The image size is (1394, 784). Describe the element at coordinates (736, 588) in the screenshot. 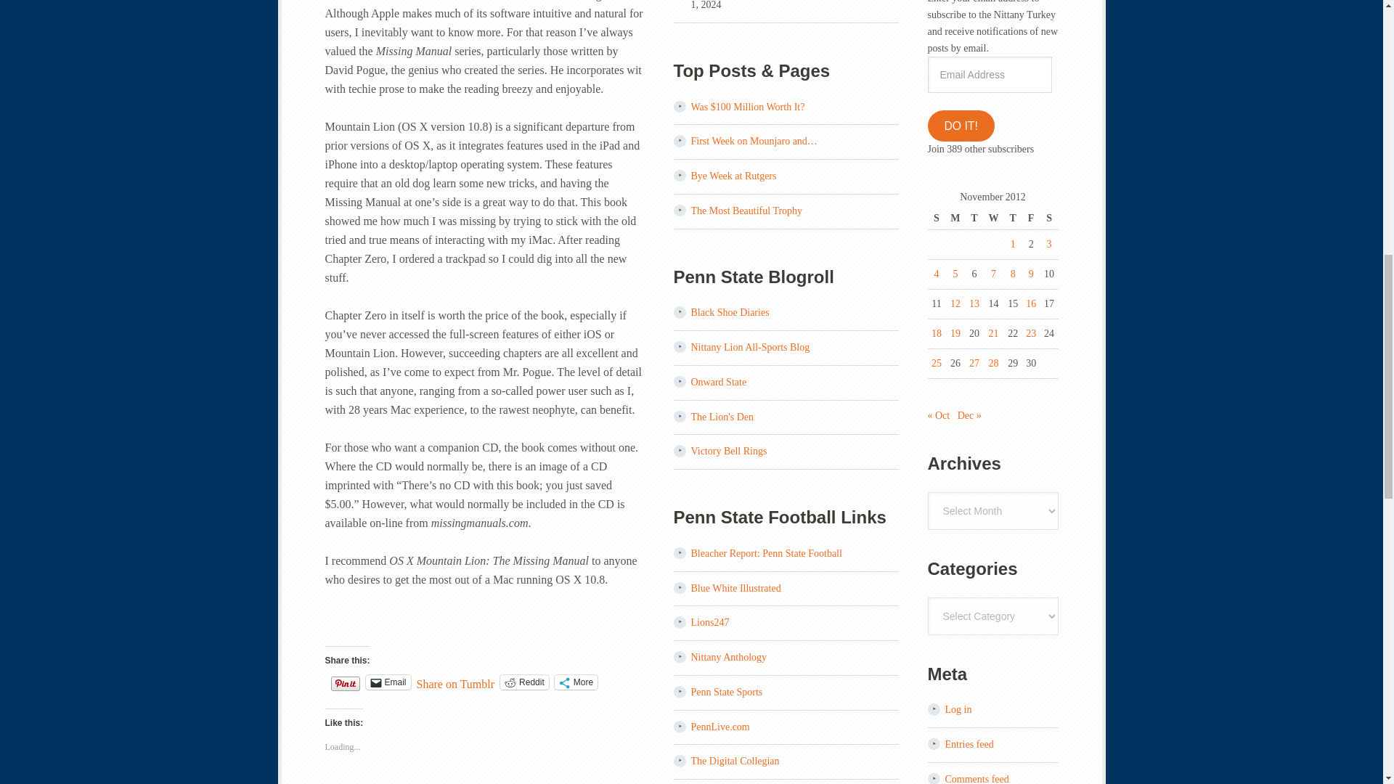

I see `Phil Grosz and company. Commentary about PSU sports.` at that location.